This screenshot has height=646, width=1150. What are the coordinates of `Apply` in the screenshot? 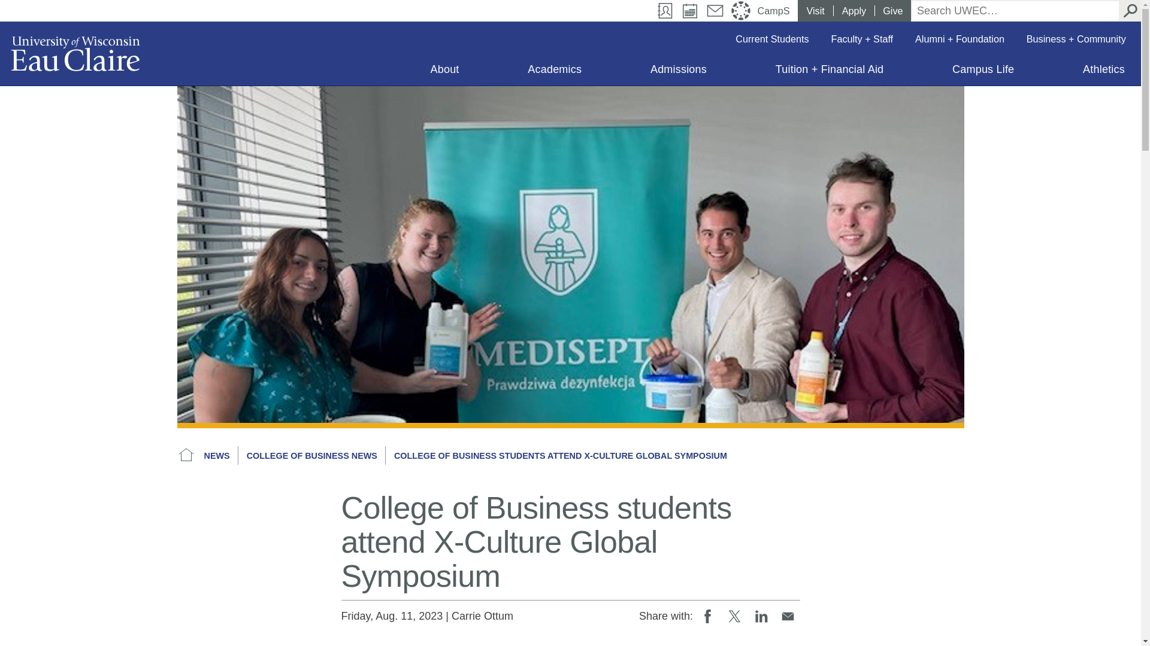 It's located at (854, 11).